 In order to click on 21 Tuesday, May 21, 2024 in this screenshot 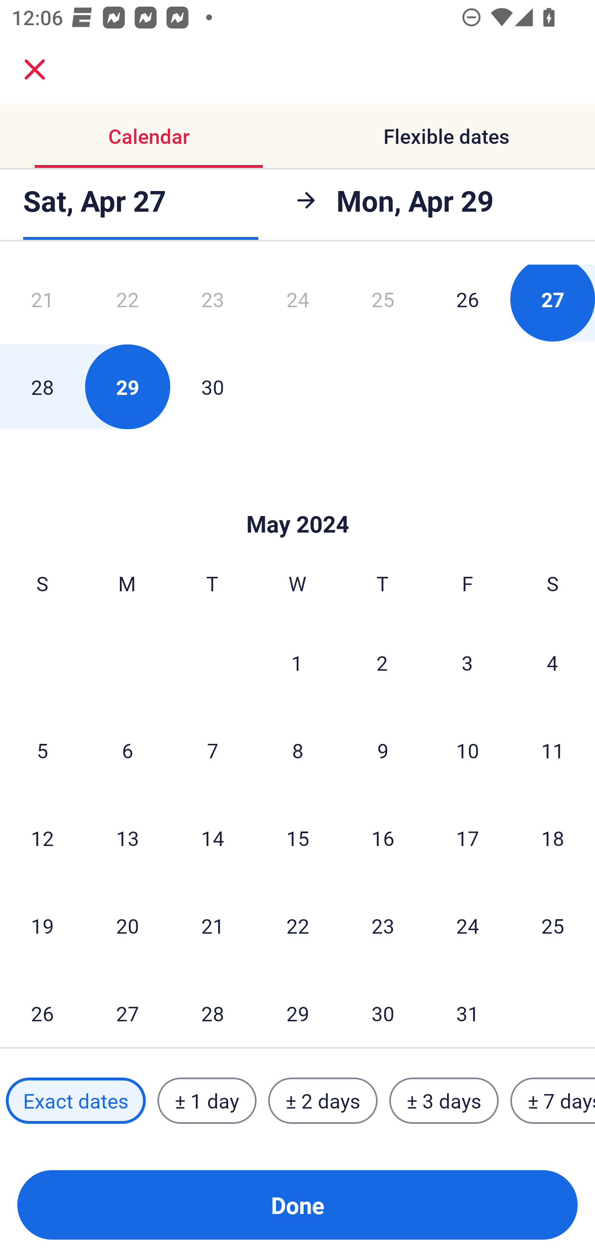, I will do `click(212, 925)`.